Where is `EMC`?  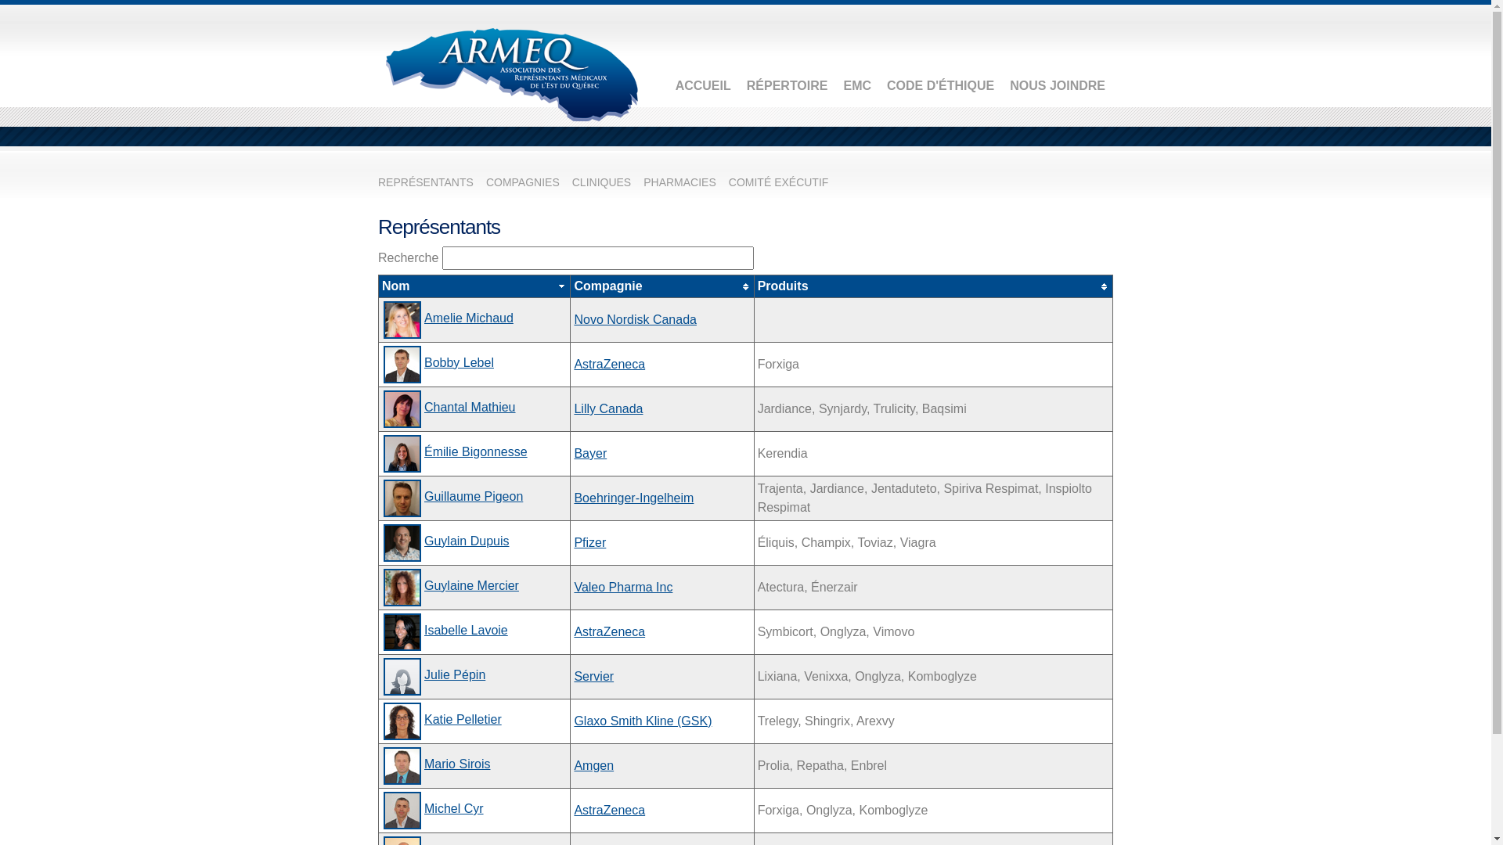 EMC is located at coordinates (857, 86).